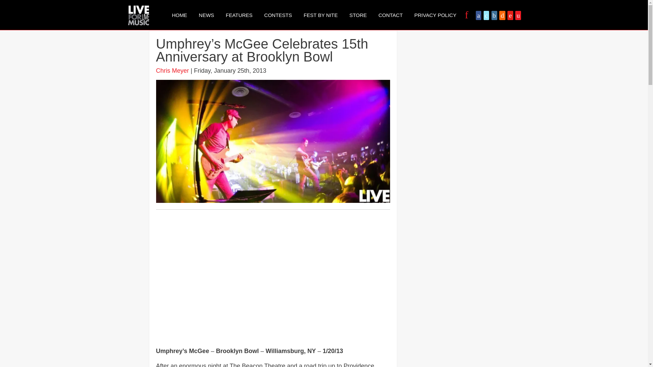 This screenshot has height=367, width=653. Describe the element at coordinates (179, 15) in the screenshot. I see `HOME` at that location.